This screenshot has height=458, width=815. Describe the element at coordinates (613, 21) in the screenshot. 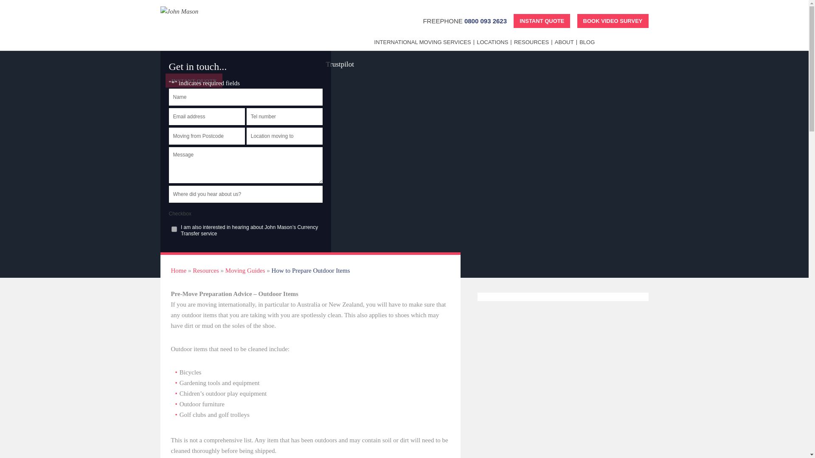

I see `BOOK VIDEO SURVEY` at that location.